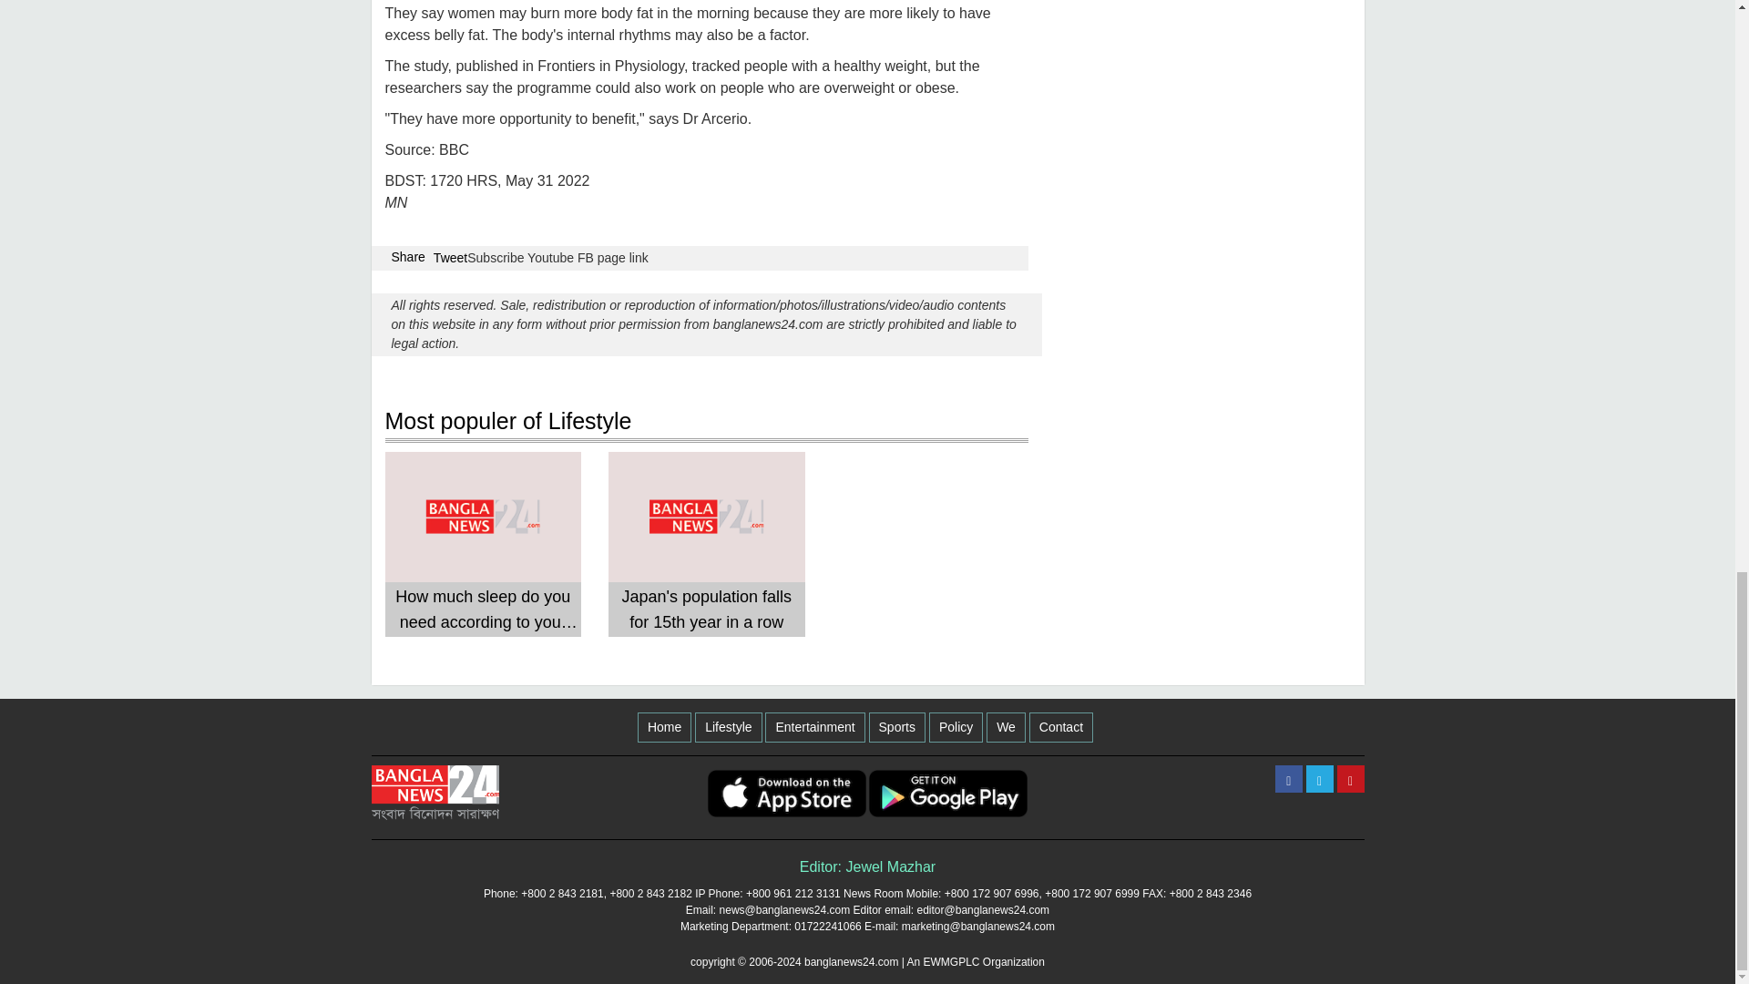 This screenshot has width=1749, height=984. Describe the element at coordinates (706, 423) in the screenshot. I see `Most populer of Lifestyle` at that location.